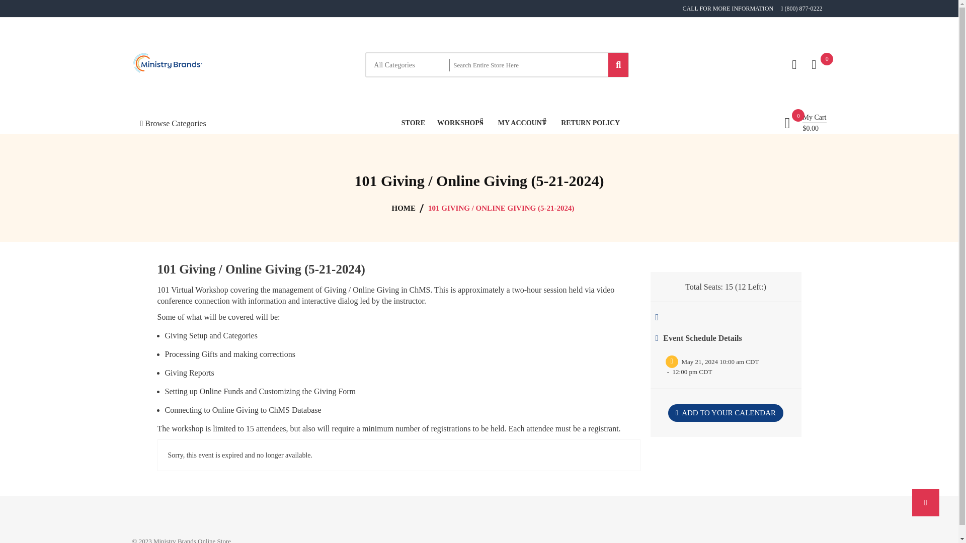 The height and width of the screenshot is (543, 966). What do you see at coordinates (413, 123) in the screenshot?
I see `STORE` at bounding box center [413, 123].